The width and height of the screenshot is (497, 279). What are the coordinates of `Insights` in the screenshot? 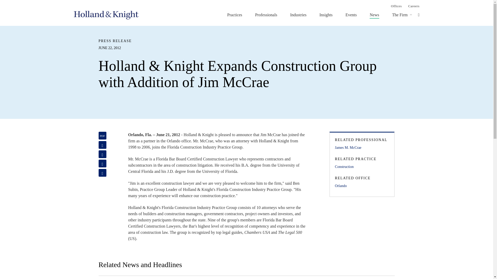 It's located at (326, 15).